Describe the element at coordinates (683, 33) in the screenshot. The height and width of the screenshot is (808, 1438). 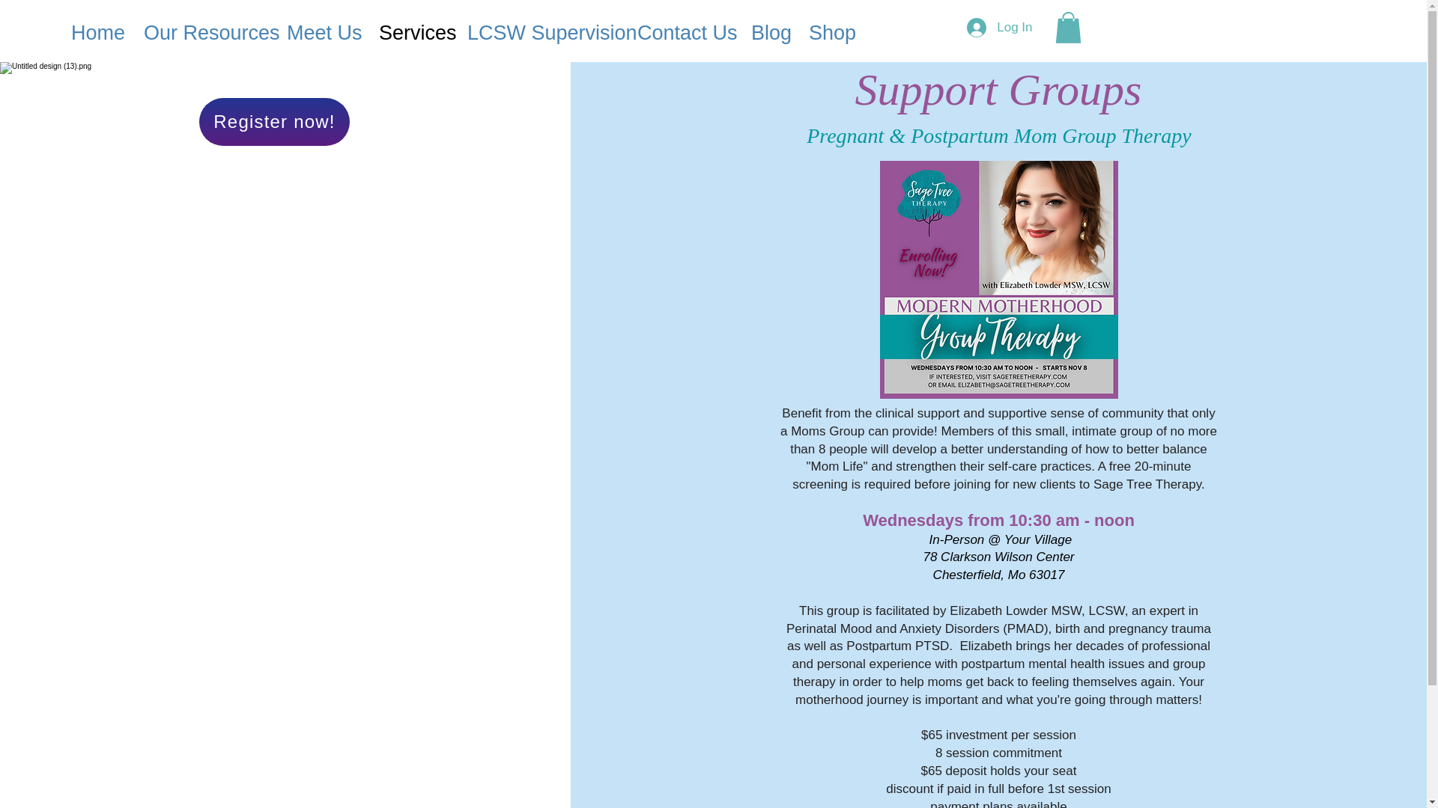
I see `Contact Us` at that location.